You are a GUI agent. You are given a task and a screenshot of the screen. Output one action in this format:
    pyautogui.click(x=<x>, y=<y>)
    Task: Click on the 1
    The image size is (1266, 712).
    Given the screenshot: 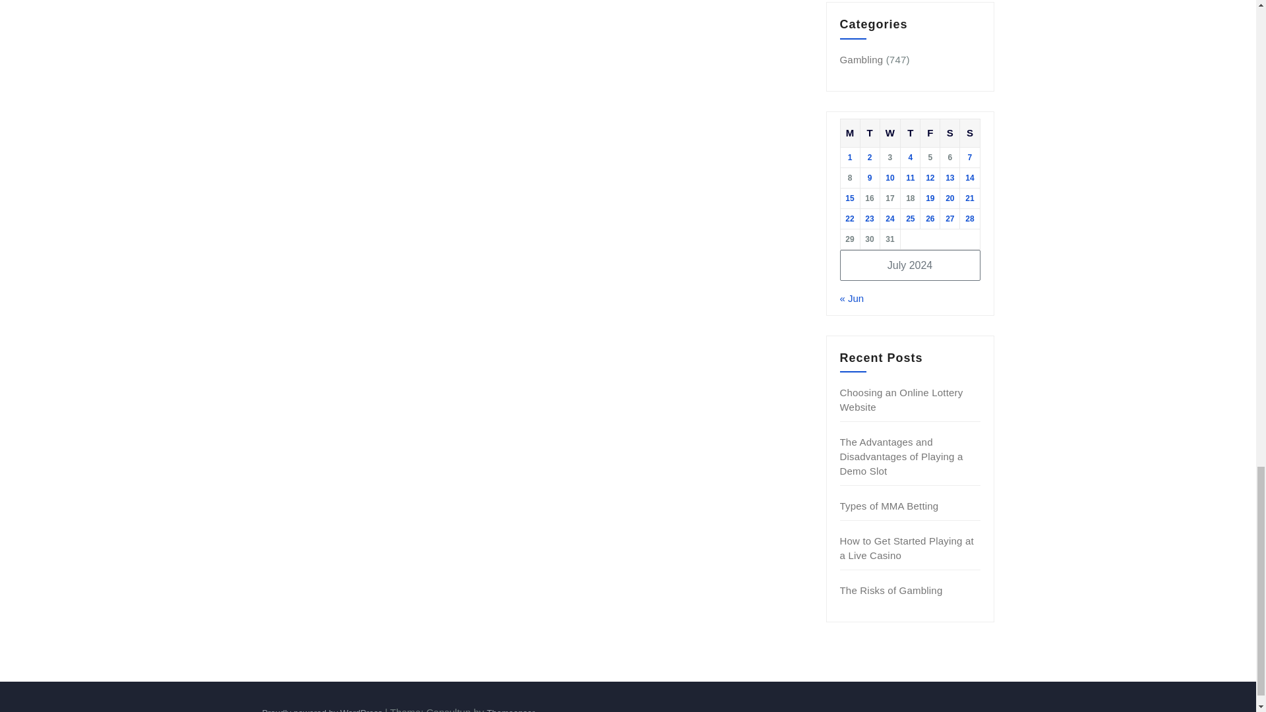 What is the action you would take?
    pyautogui.click(x=850, y=158)
    